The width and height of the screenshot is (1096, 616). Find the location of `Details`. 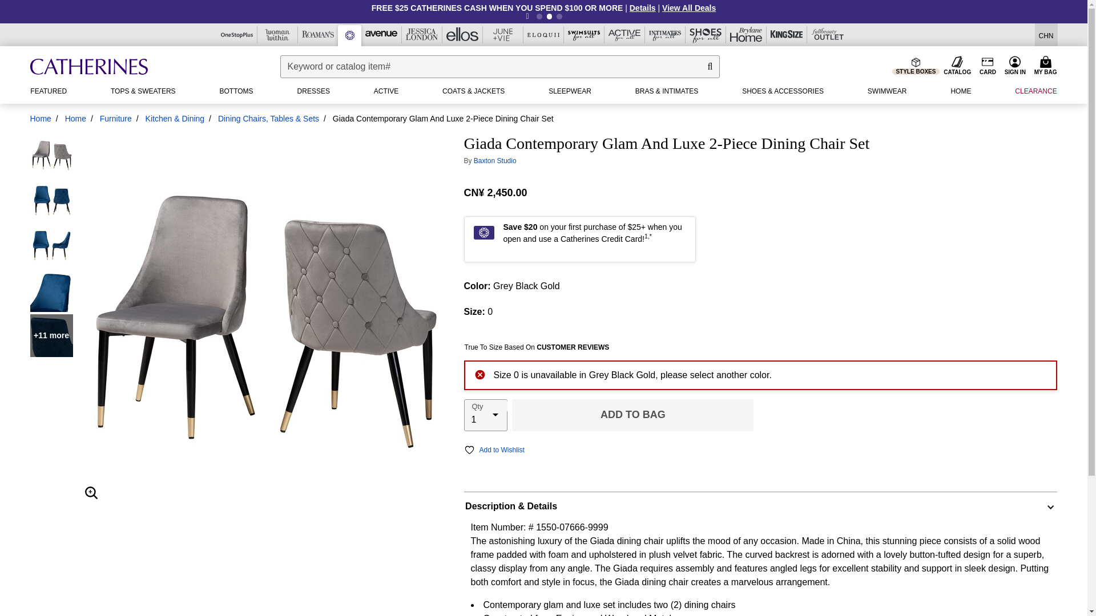

Details is located at coordinates (644, 8).